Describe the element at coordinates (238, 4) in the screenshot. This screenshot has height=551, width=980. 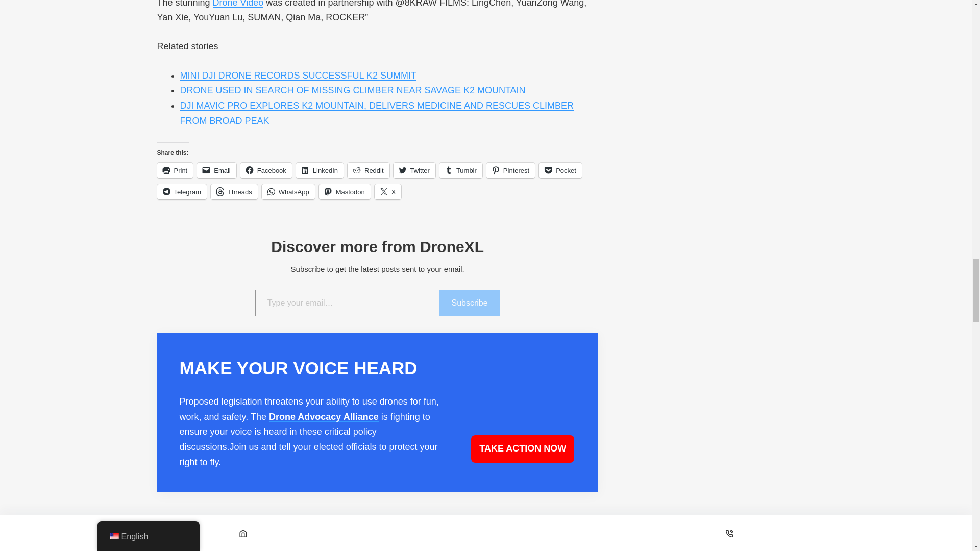
I see `Posts in the category Drone Video` at that location.